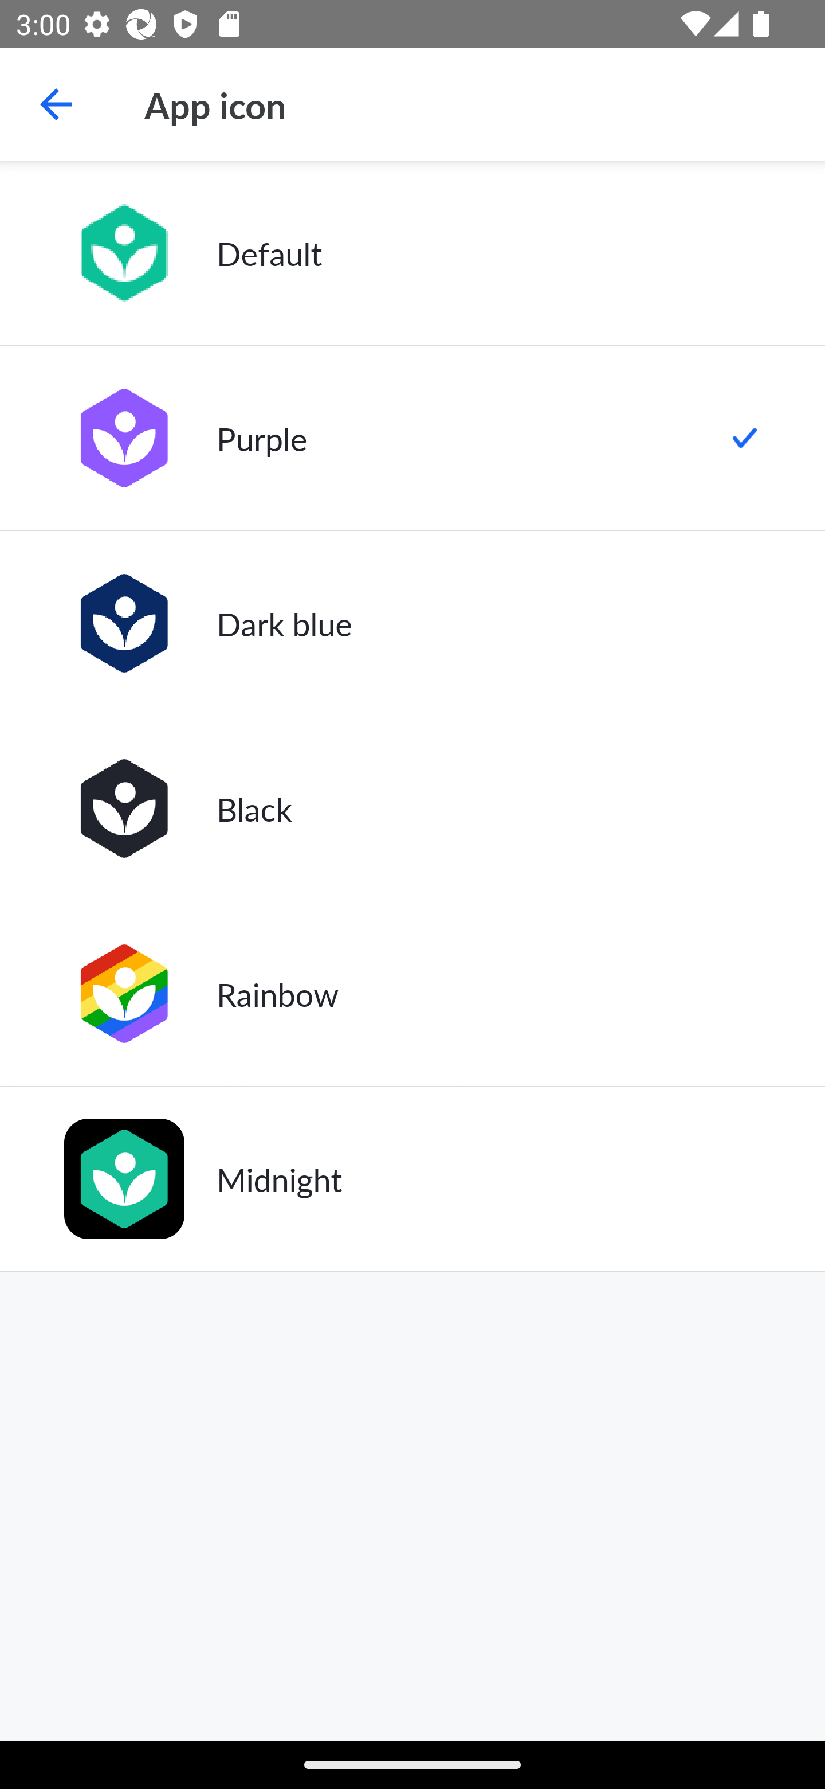  What do you see at coordinates (412, 1179) in the screenshot?
I see `Midnight` at bounding box center [412, 1179].